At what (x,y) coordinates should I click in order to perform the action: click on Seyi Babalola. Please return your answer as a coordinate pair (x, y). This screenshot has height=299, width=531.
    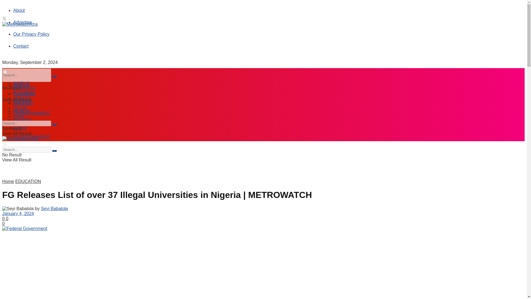
    Looking at the image, I should click on (54, 209).